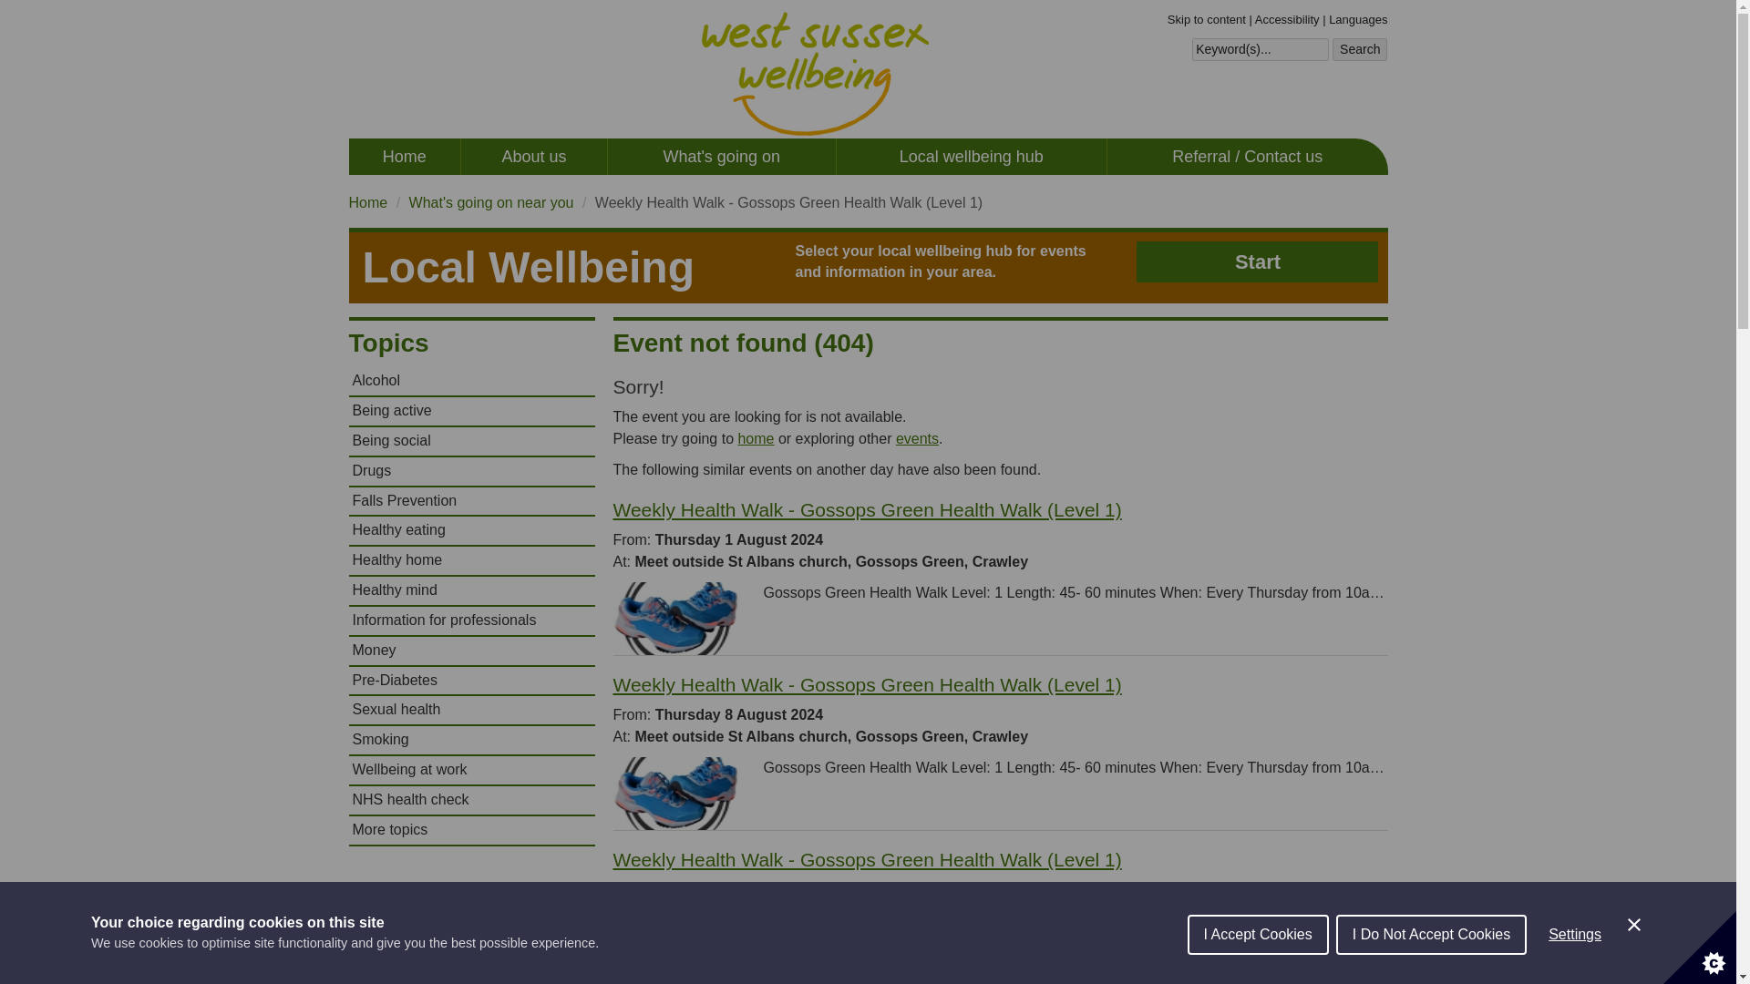  Describe the element at coordinates (722, 157) in the screenshot. I see `What's going on` at that location.